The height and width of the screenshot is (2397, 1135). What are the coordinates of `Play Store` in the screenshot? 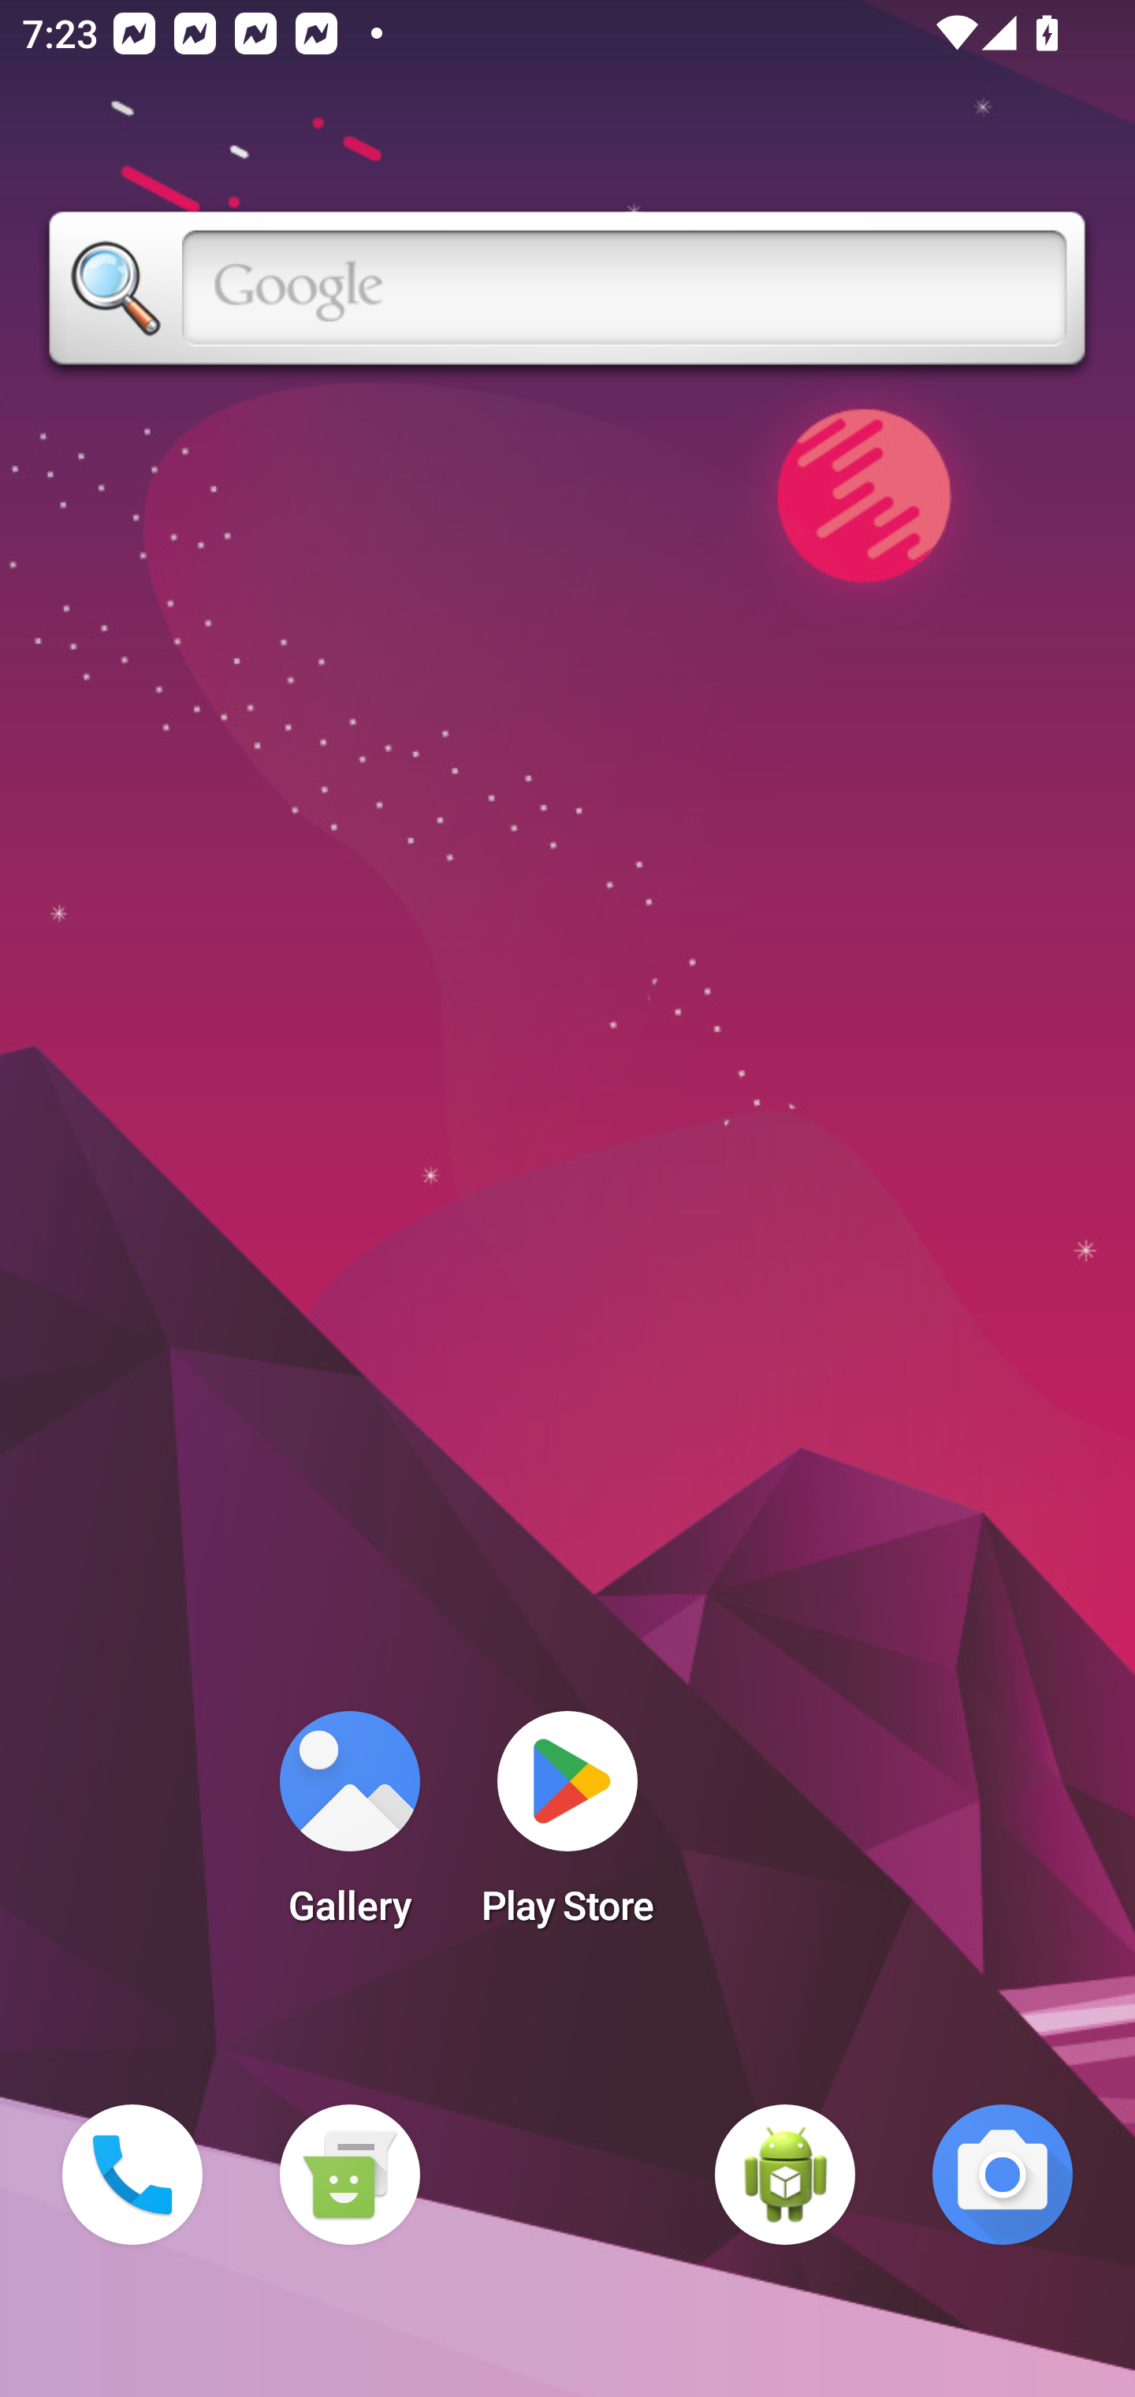 It's located at (567, 1828).